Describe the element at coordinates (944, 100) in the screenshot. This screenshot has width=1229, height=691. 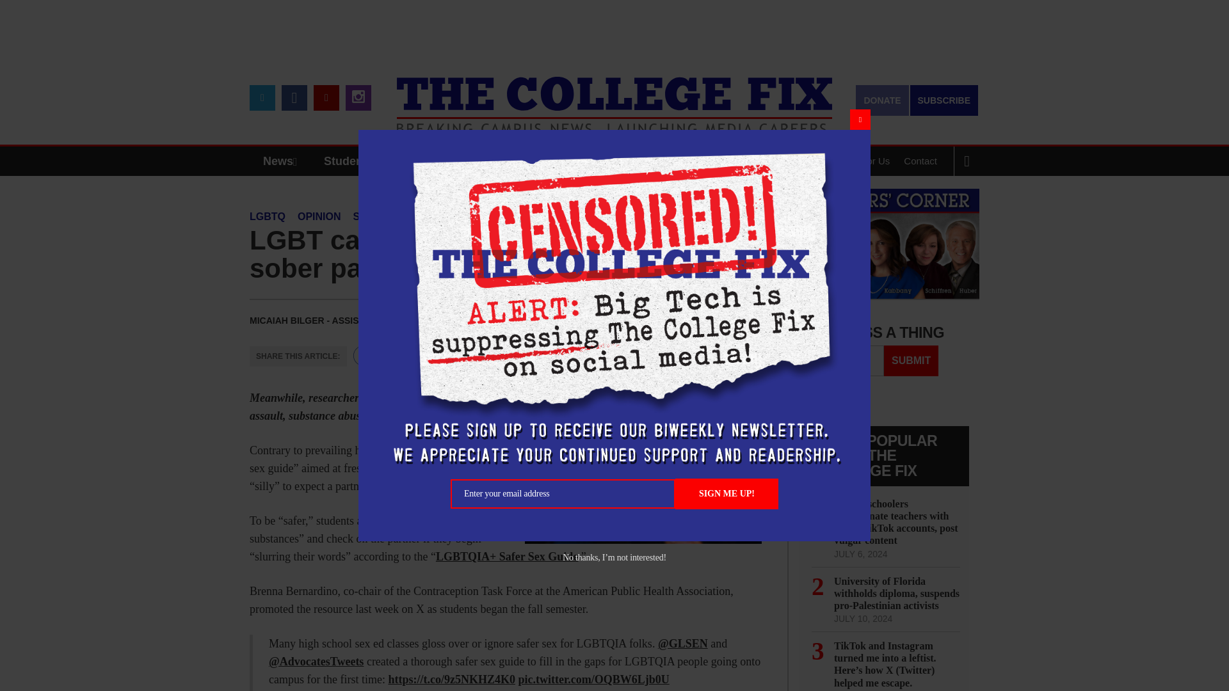
I see `SUBSCRIBE` at that location.